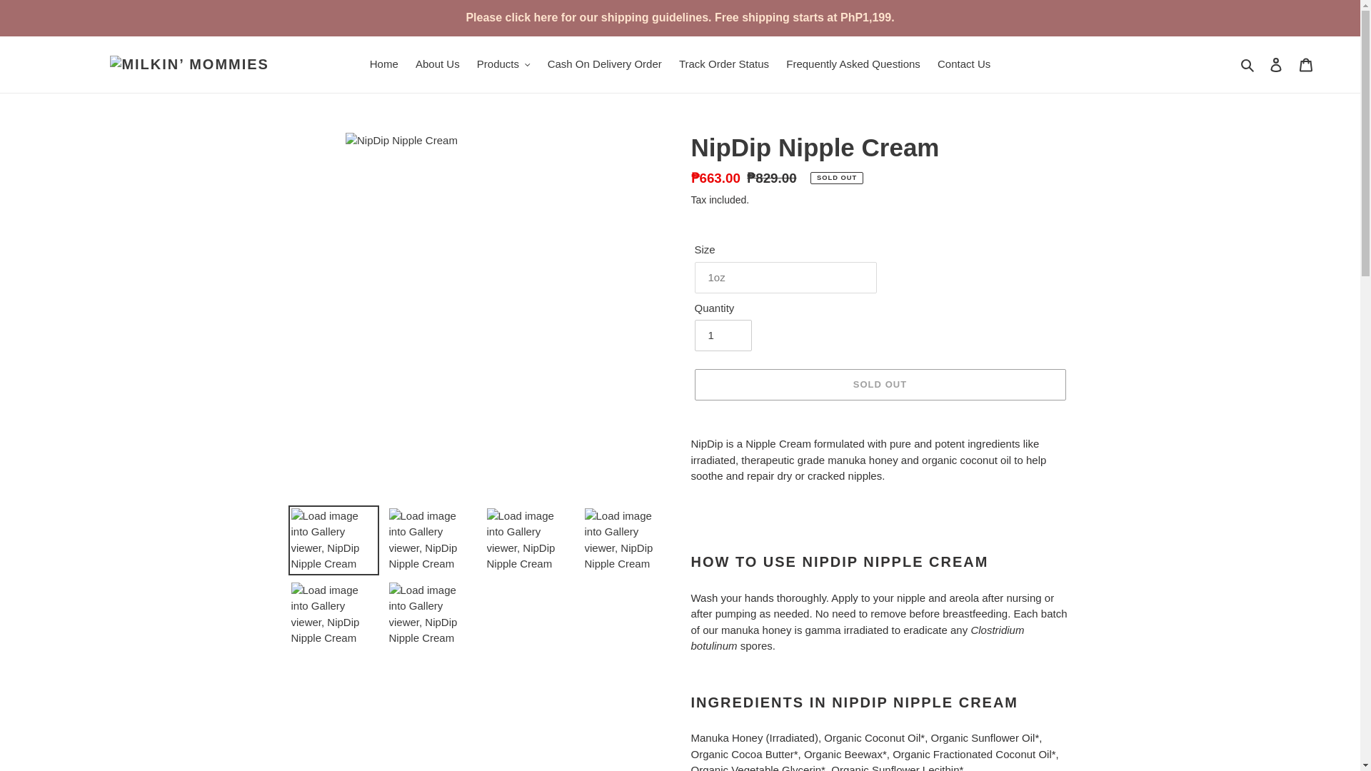  I want to click on Contact Us, so click(964, 64).